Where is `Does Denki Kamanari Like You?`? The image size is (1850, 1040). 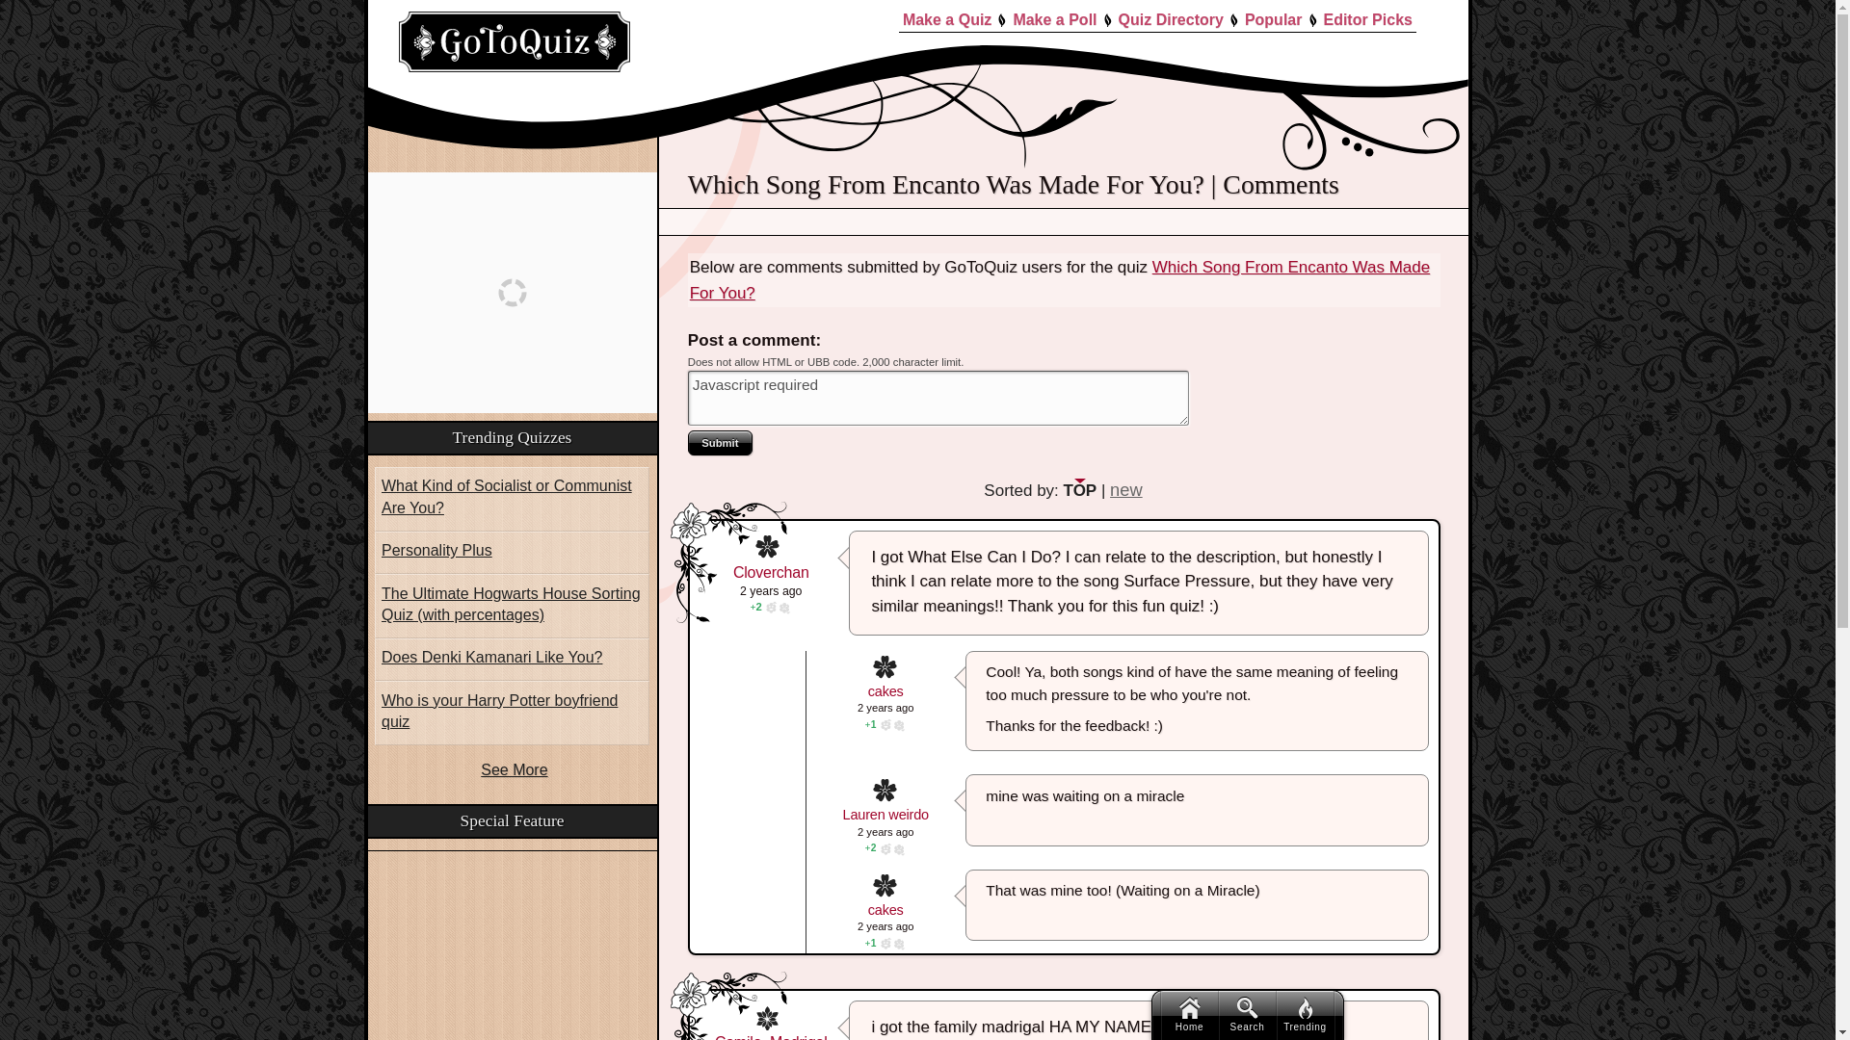
Does Denki Kamanari Like You? is located at coordinates (512, 660).